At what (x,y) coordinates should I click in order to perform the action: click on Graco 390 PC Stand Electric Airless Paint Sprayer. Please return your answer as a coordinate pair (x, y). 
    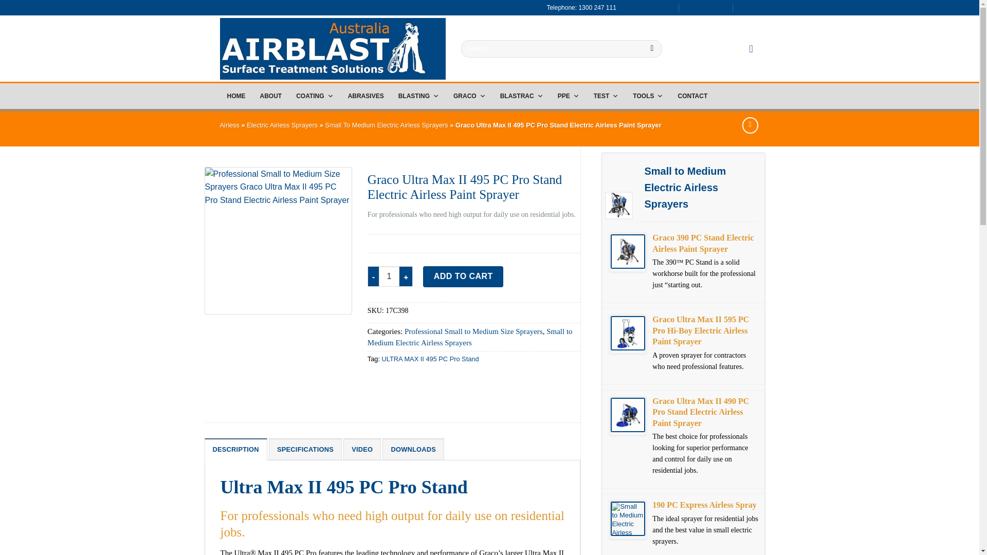
    Looking at the image, I should click on (628, 251).